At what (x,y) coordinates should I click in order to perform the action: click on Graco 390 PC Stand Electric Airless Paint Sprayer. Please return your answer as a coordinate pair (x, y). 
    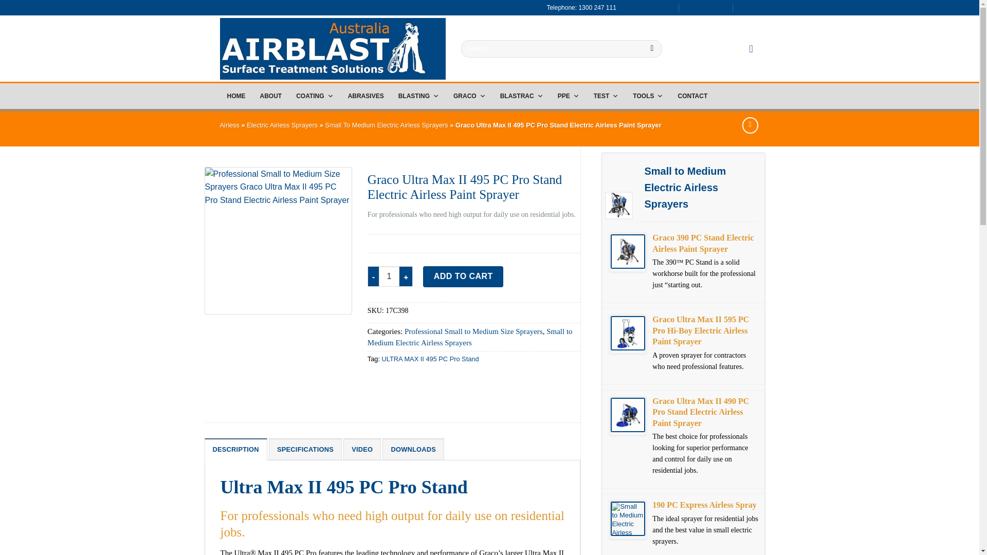
    Looking at the image, I should click on (628, 251).